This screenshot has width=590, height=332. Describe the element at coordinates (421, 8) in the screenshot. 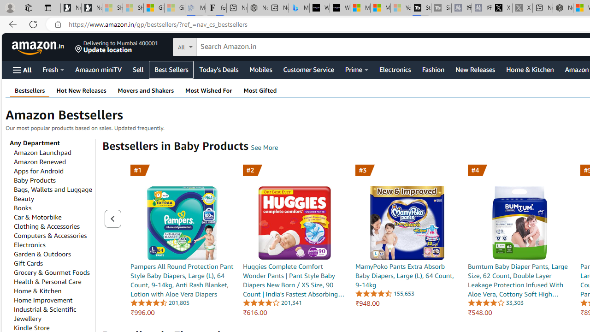

I see `Streaming Coverage | T3` at that location.